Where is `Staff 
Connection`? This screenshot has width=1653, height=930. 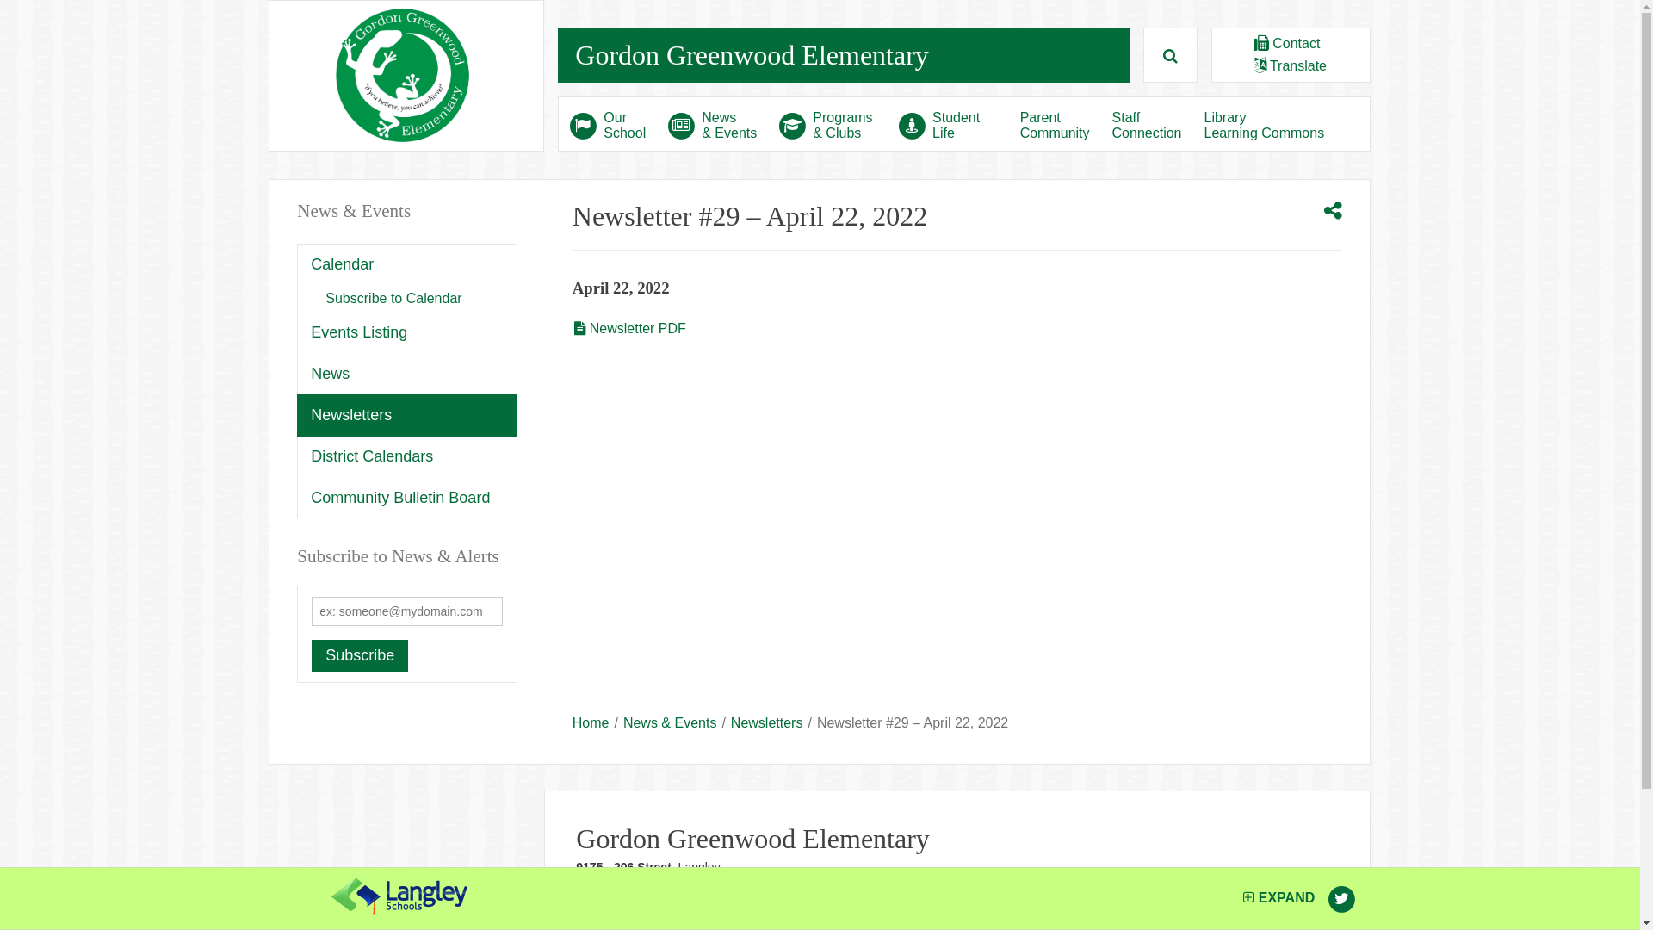
Staff 
Connection is located at coordinates (1147, 124).